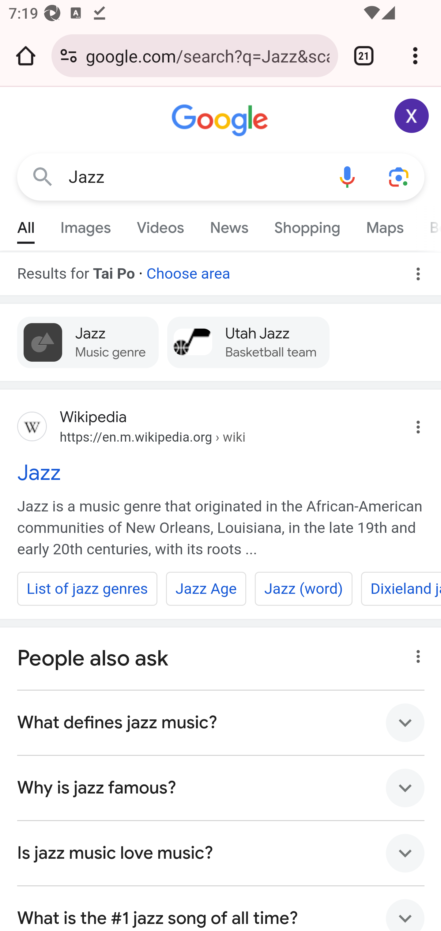  Describe the element at coordinates (384, 225) in the screenshot. I see `Maps` at that location.